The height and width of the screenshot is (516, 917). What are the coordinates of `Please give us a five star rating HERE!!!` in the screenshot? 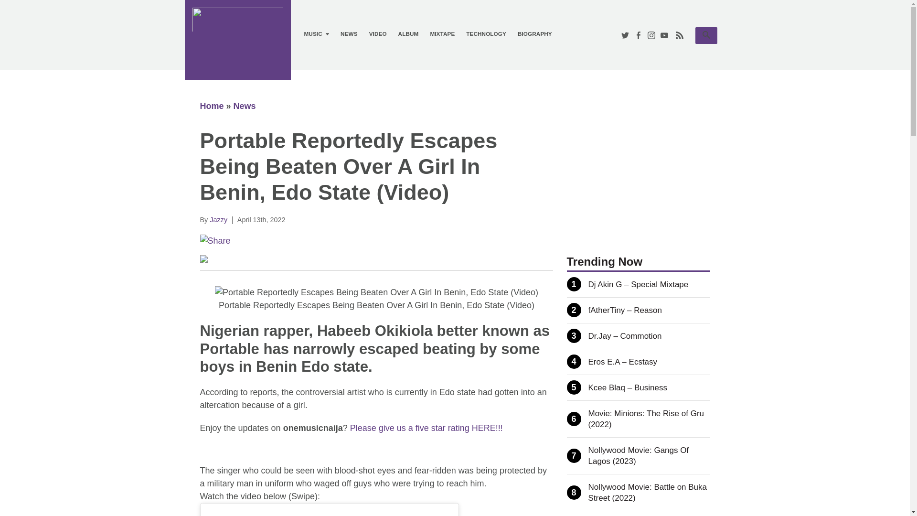 It's located at (212, 106).